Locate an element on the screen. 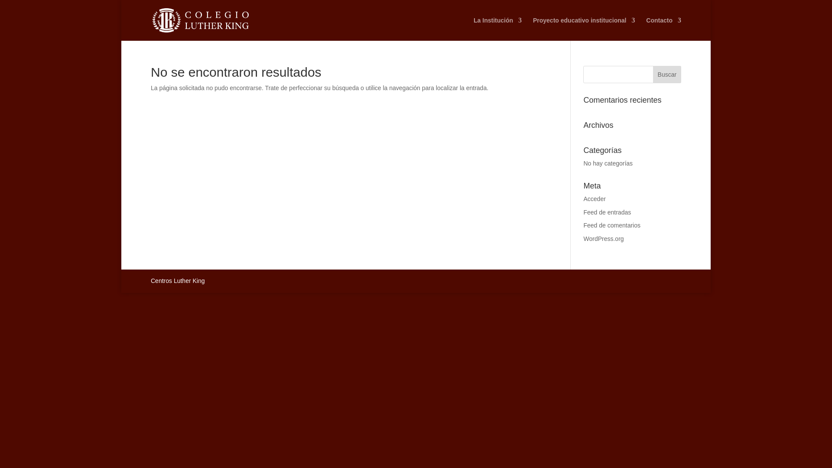 This screenshot has width=832, height=468. Acceder is located at coordinates (594, 198).